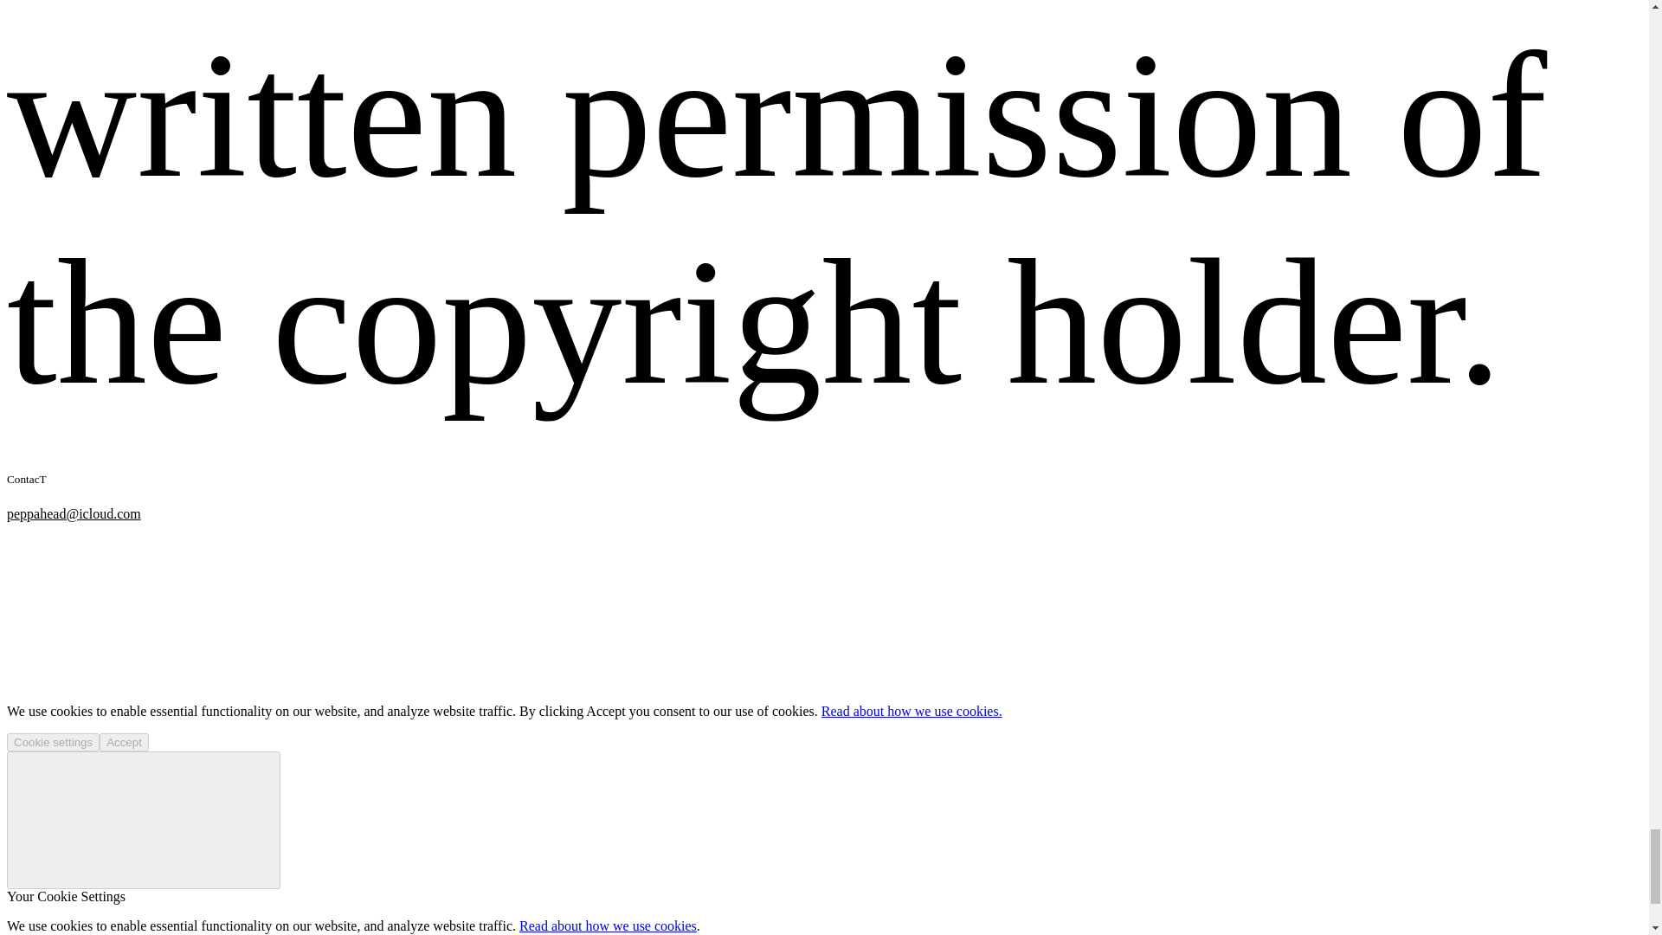 The width and height of the screenshot is (1662, 935). I want to click on Read about how we use cookies, so click(608, 925).